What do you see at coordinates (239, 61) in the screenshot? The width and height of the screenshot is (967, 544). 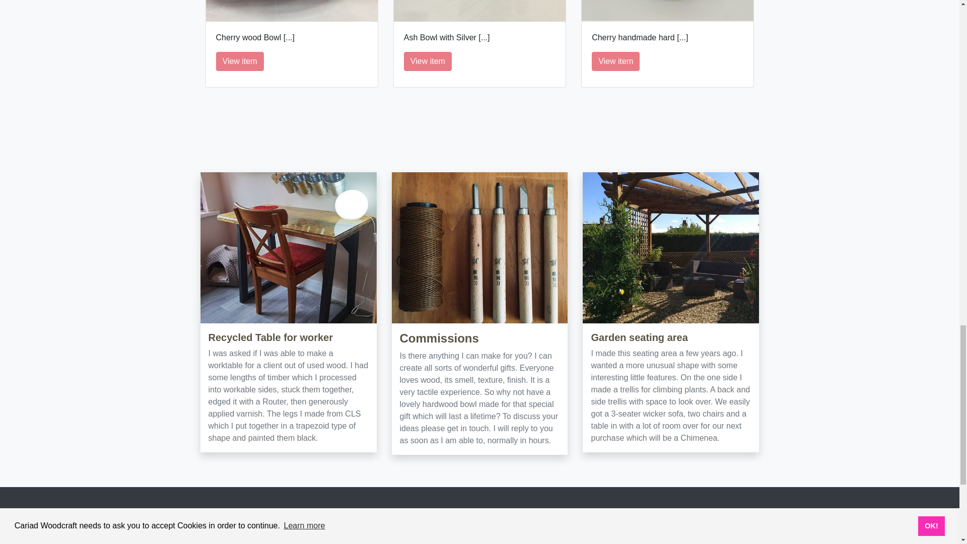 I see `View item` at bounding box center [239, 61].